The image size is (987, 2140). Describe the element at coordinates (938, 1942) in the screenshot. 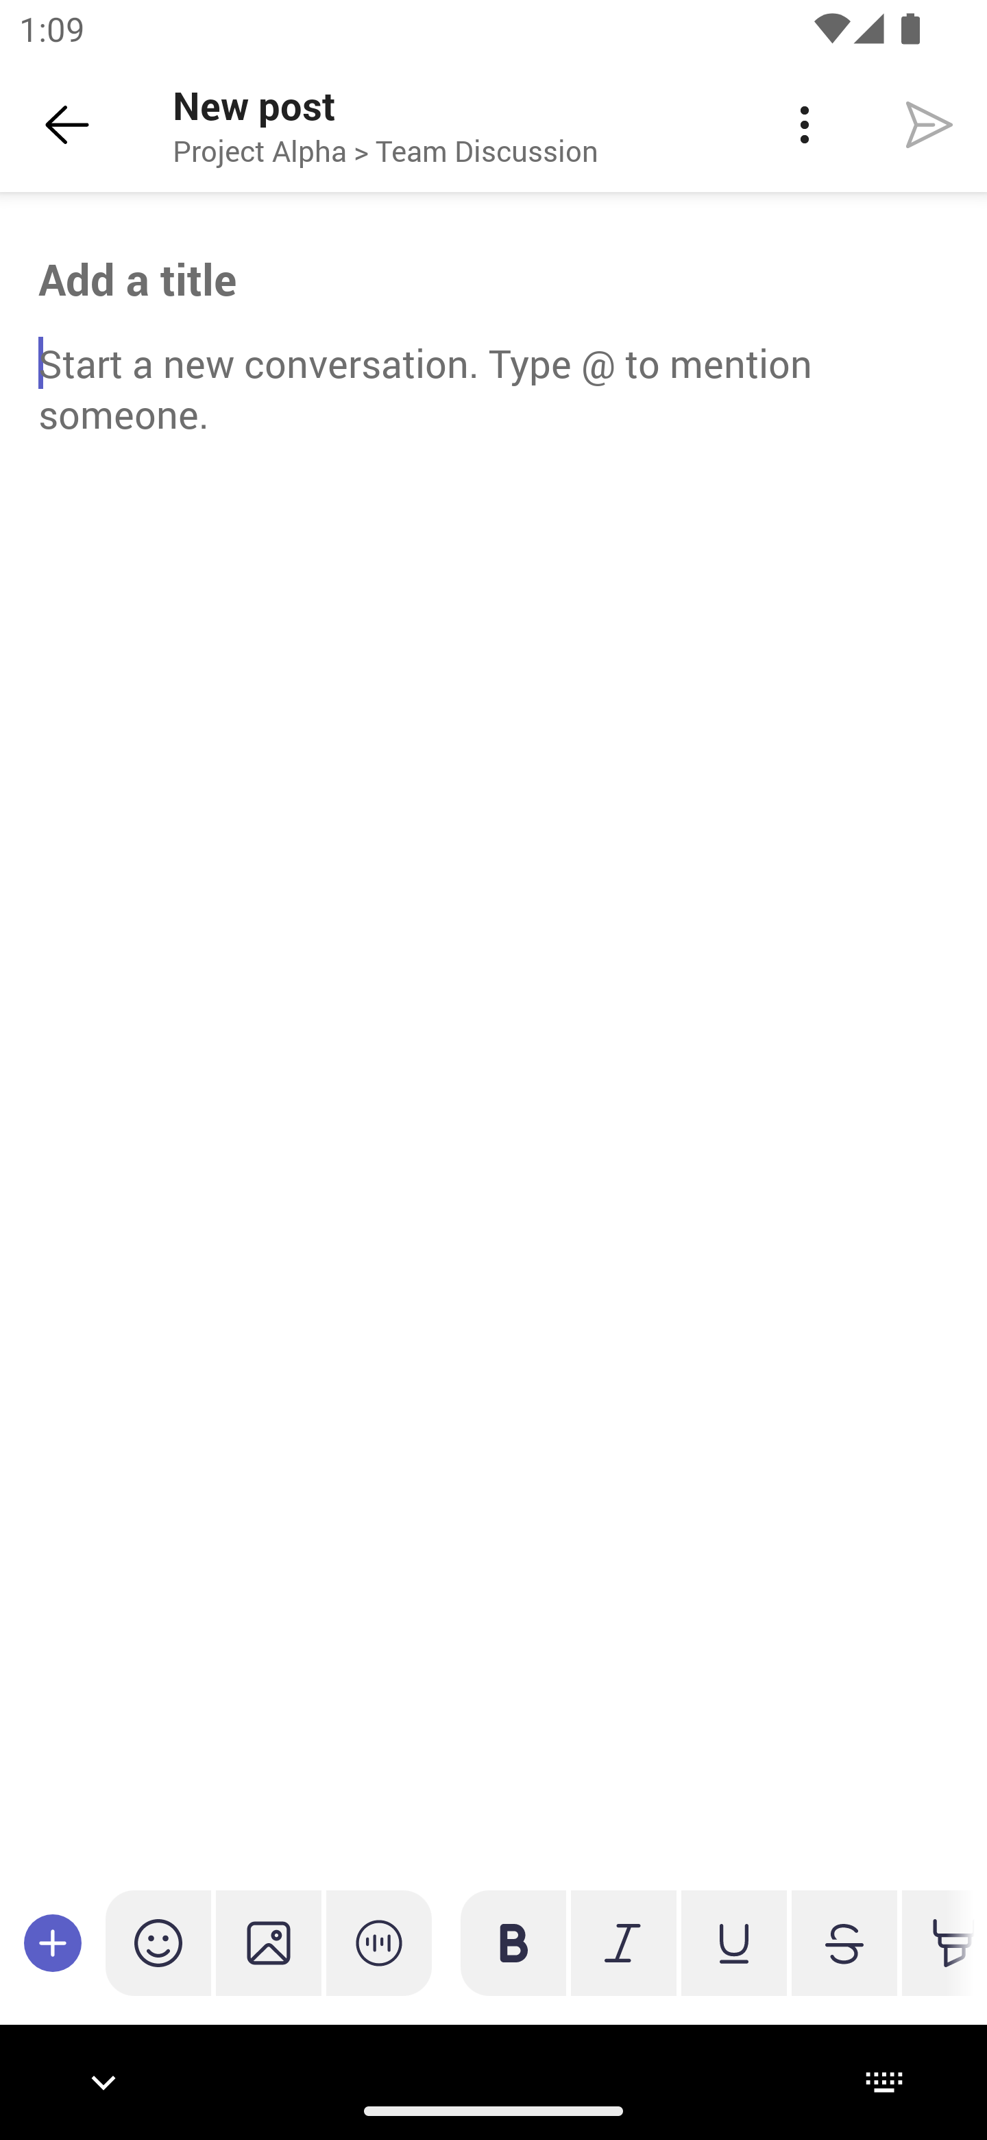

I see `Select text highlight color` at that location.